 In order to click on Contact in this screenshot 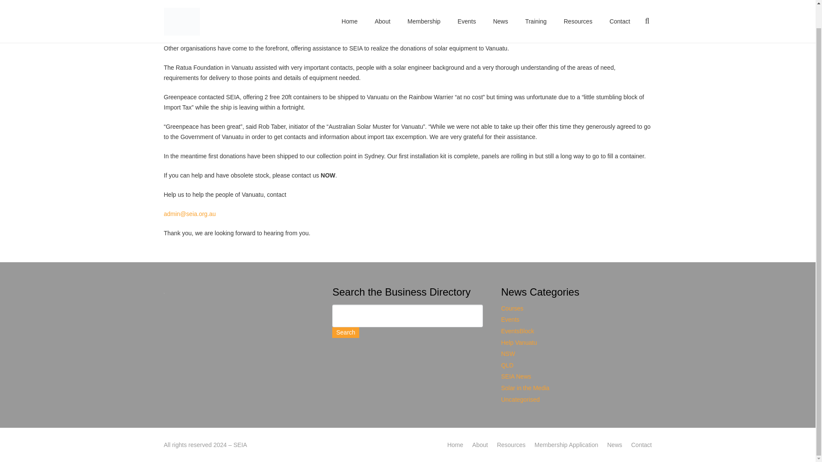, I will do `click(619, 9)`.